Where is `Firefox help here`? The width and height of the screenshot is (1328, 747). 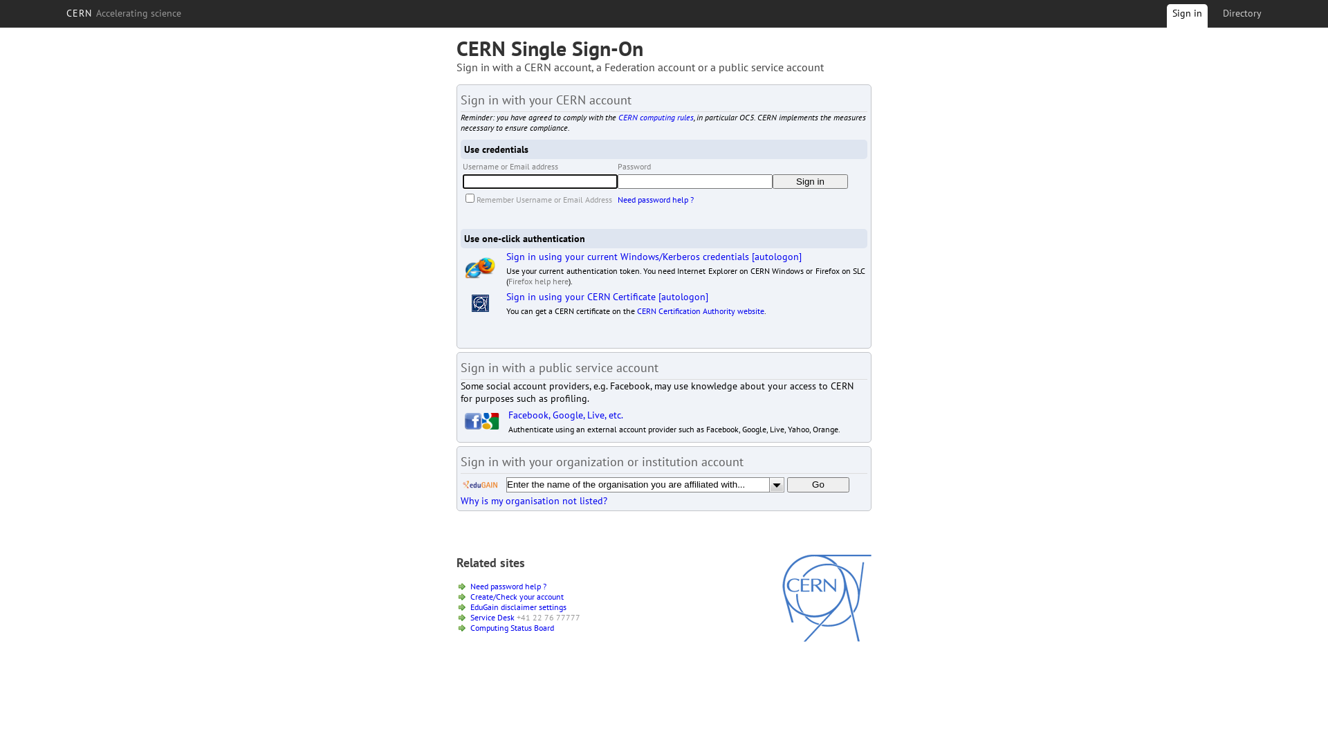
Firefox help here is located at coordinates (538, 281).